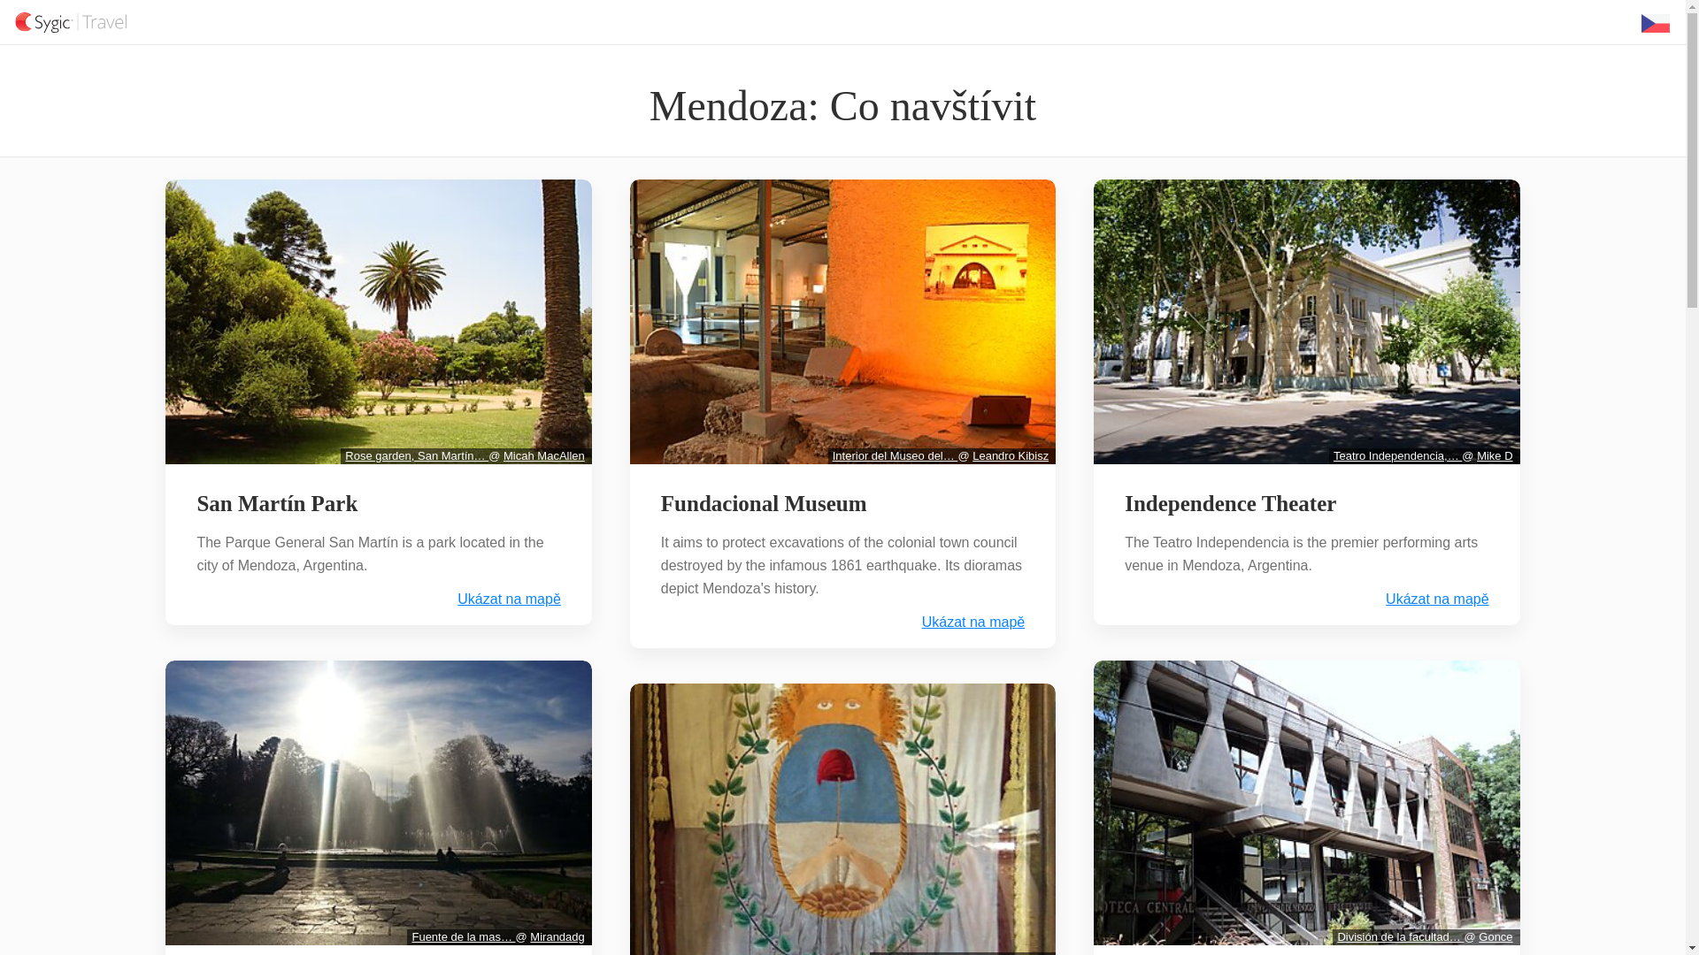 The height and width of the screenshot is (955, 1699). Describe the element at coordinates (1035, 953) in the screenshot. I see `ALE!` at that location.